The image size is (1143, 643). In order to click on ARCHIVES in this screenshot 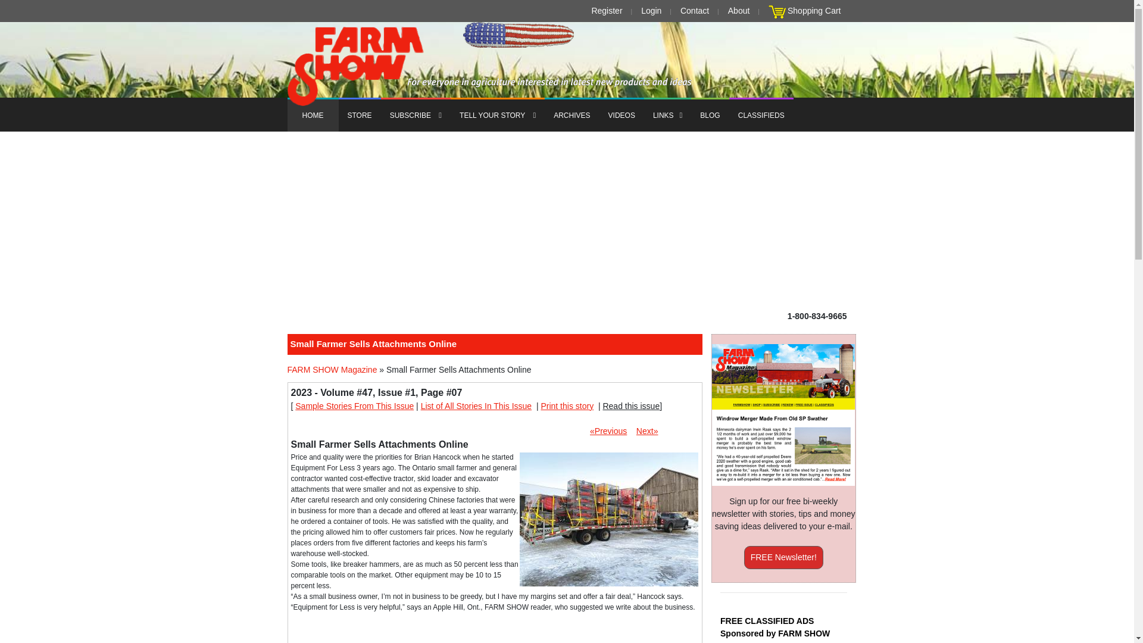, I will do `click(571, 114)`.